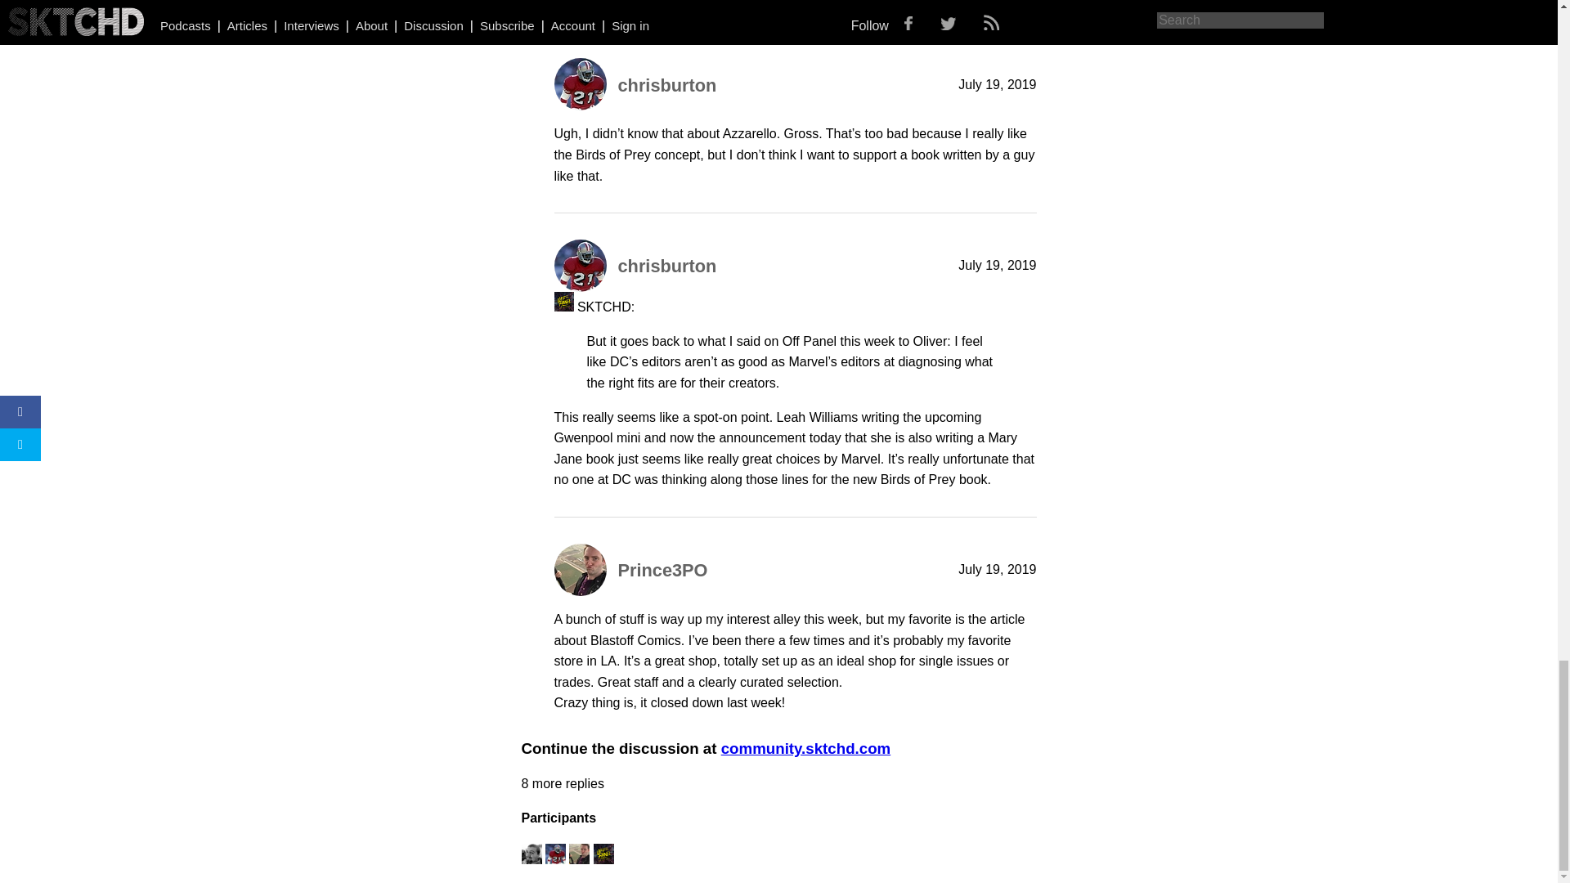 The height and width of the screenshot is (883, 1570). I want to click on Prince3PO, so click(662, 569).